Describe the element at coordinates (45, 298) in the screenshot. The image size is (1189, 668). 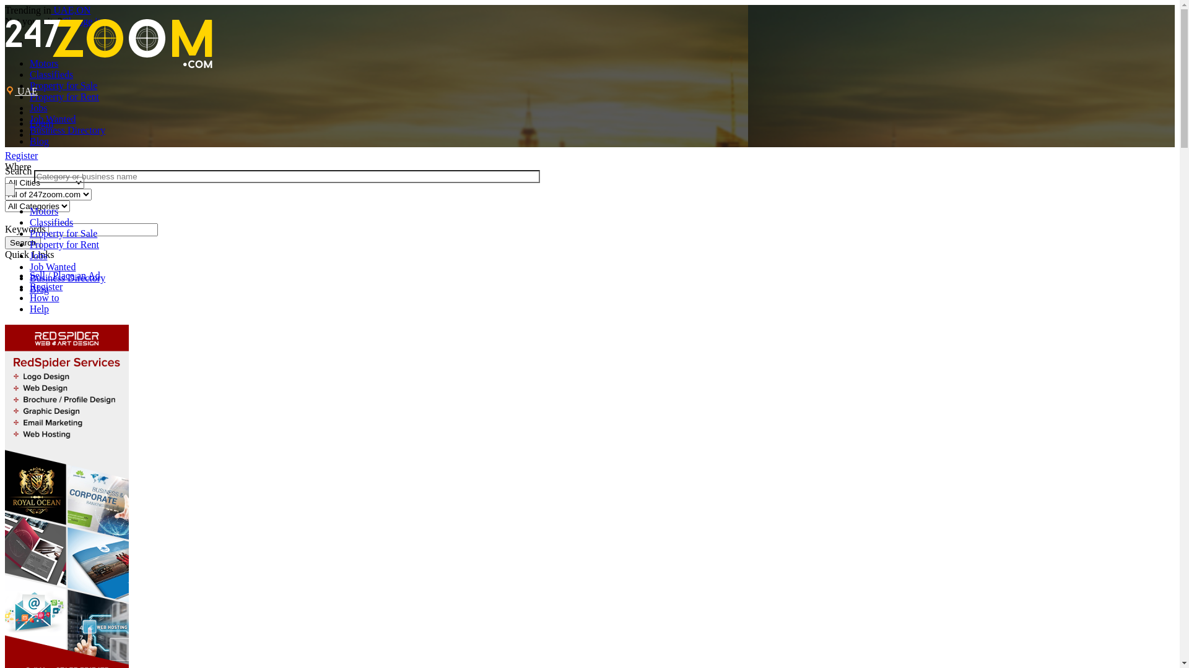
I see `How to` at that location.